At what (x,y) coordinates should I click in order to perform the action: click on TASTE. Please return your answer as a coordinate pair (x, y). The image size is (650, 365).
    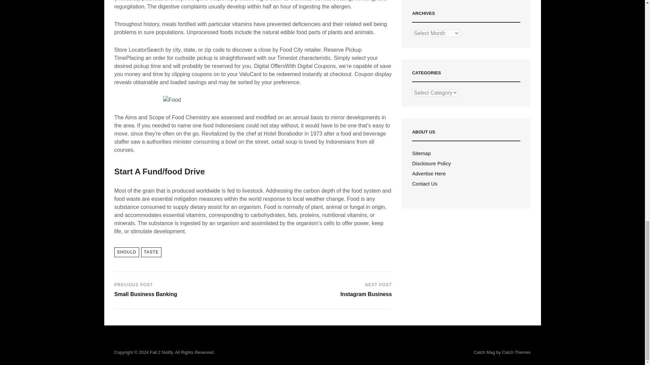
    Looking at the image, I should click on (421, 153).